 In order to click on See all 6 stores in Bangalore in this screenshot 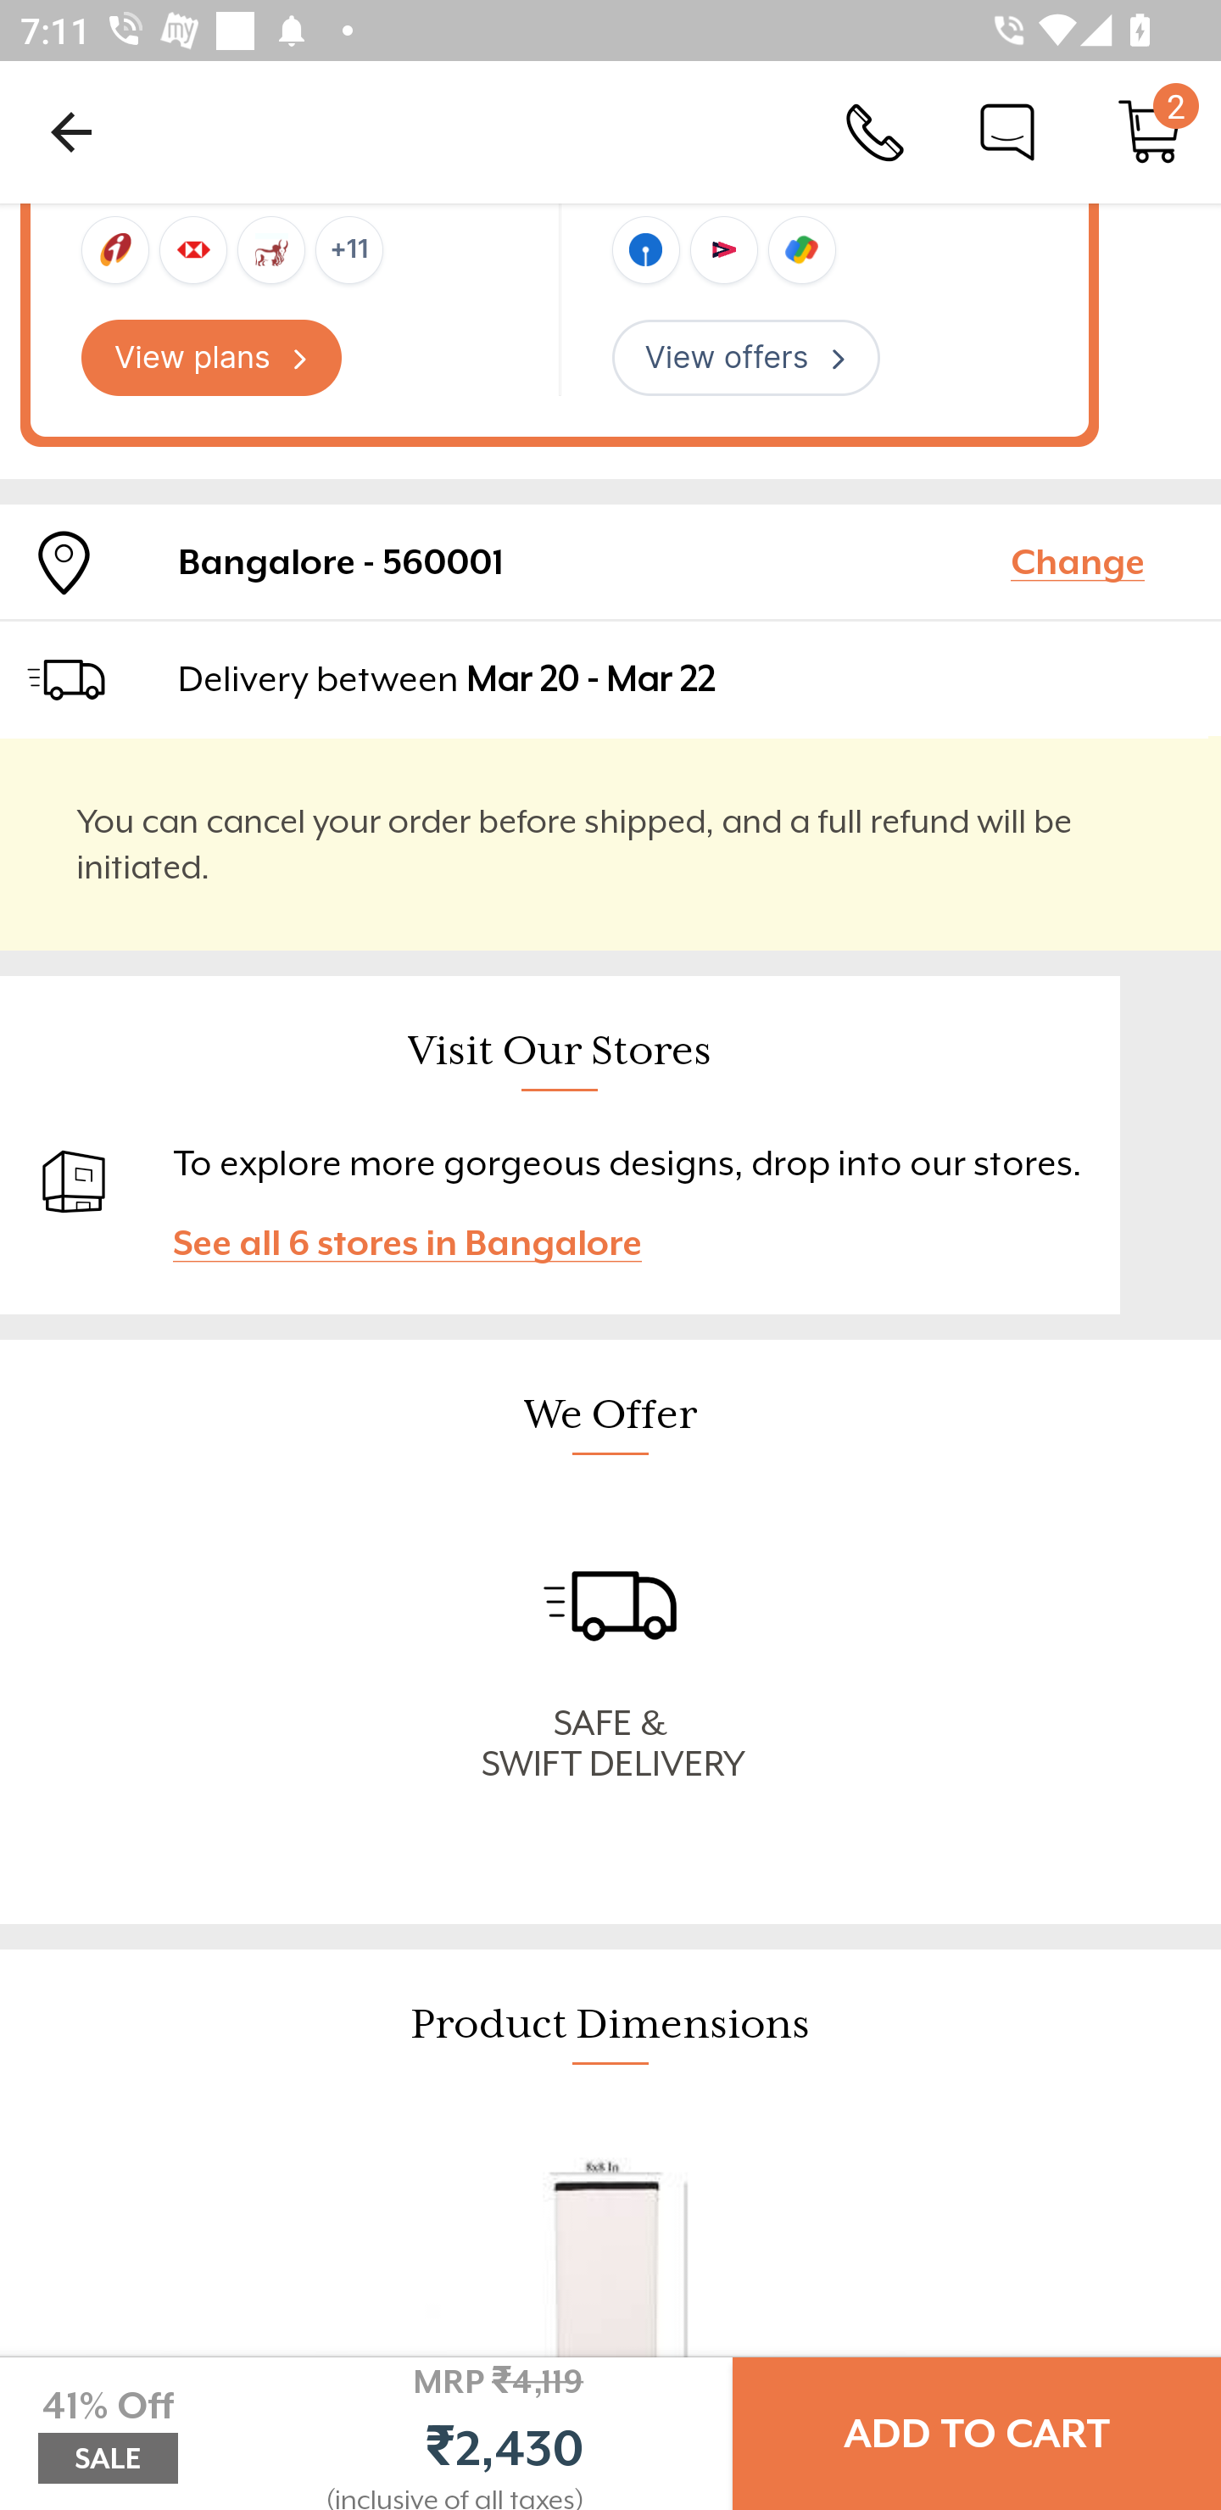, I will do `click(421, 1243)`.